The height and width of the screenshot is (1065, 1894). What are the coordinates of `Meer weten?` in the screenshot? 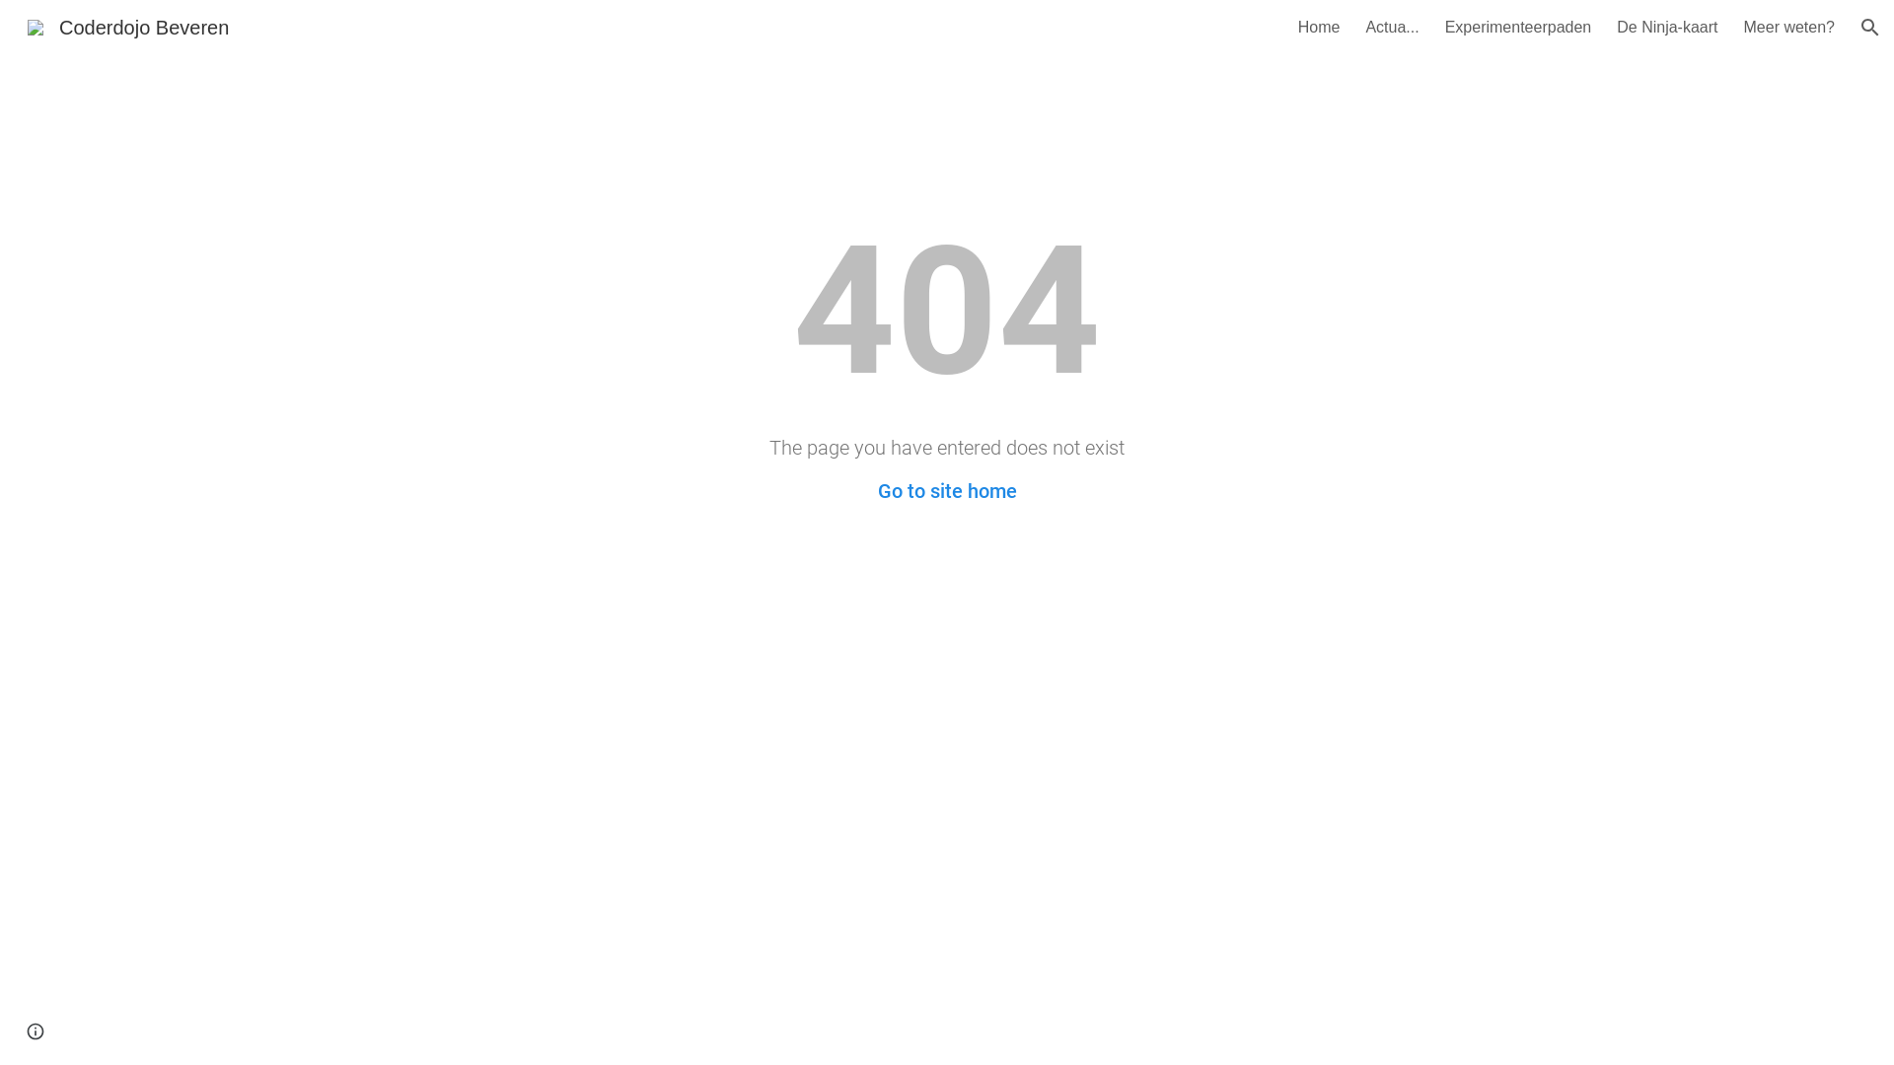 It's located at (1789, 28).